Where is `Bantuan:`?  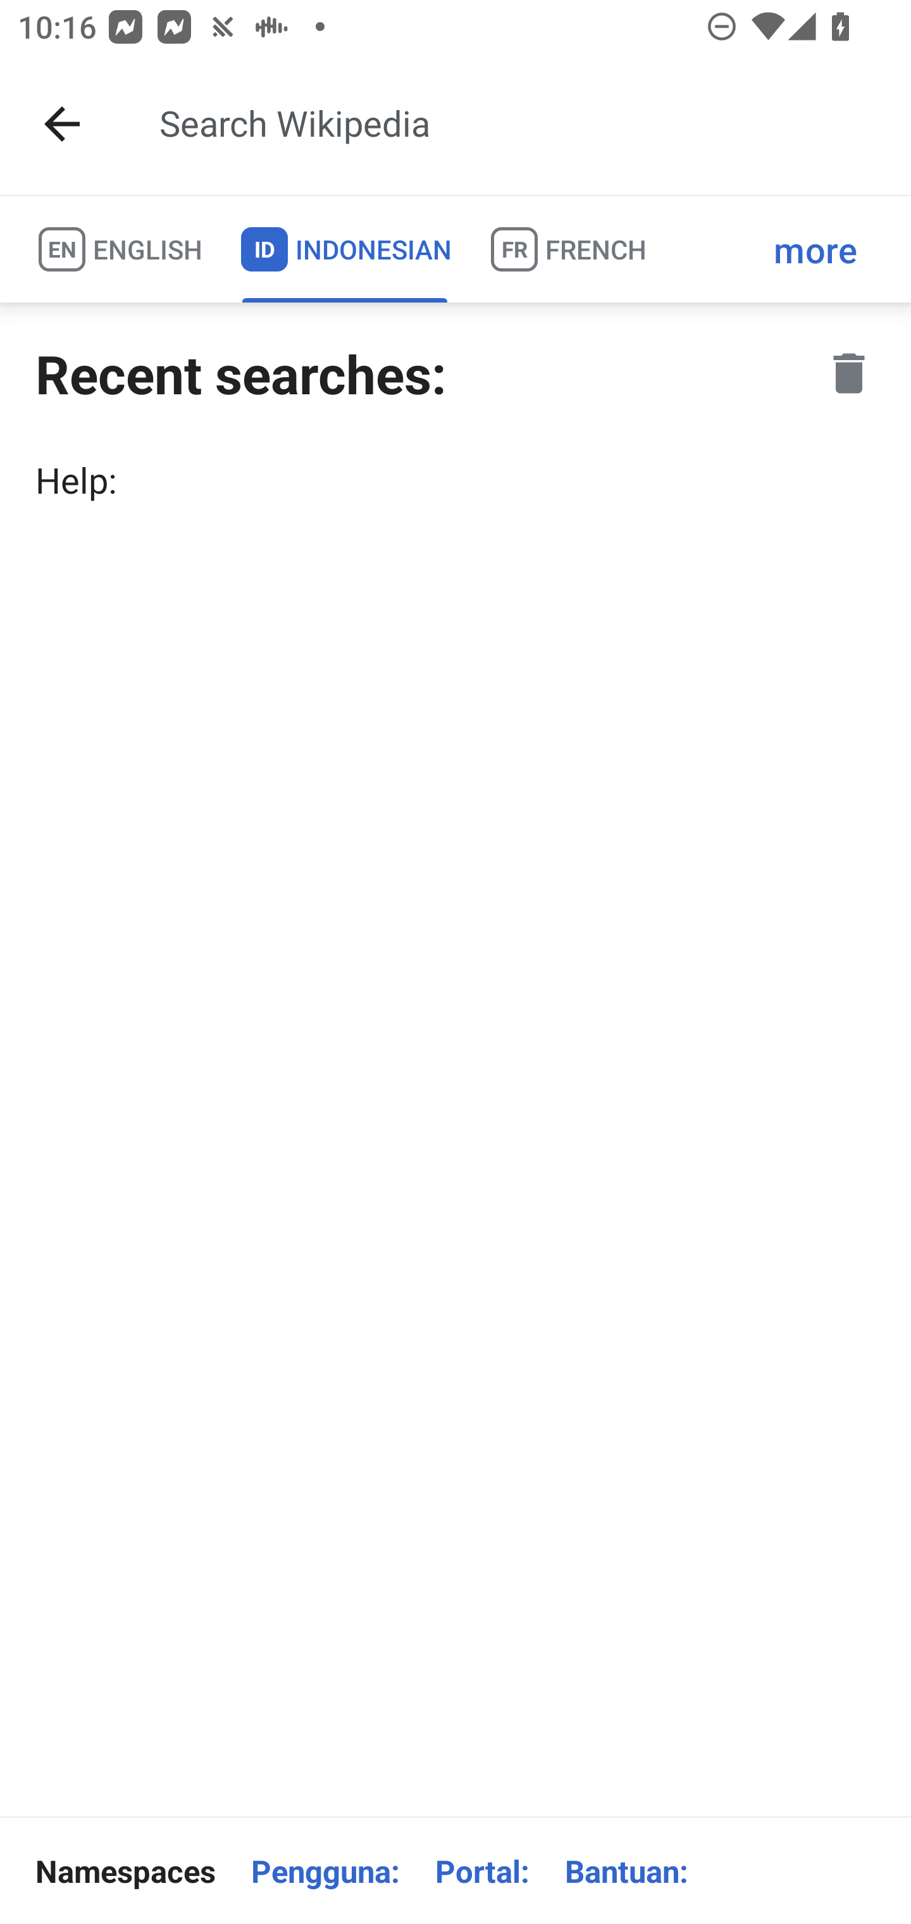 Bantuan: is located at coordinates (626, 1871).